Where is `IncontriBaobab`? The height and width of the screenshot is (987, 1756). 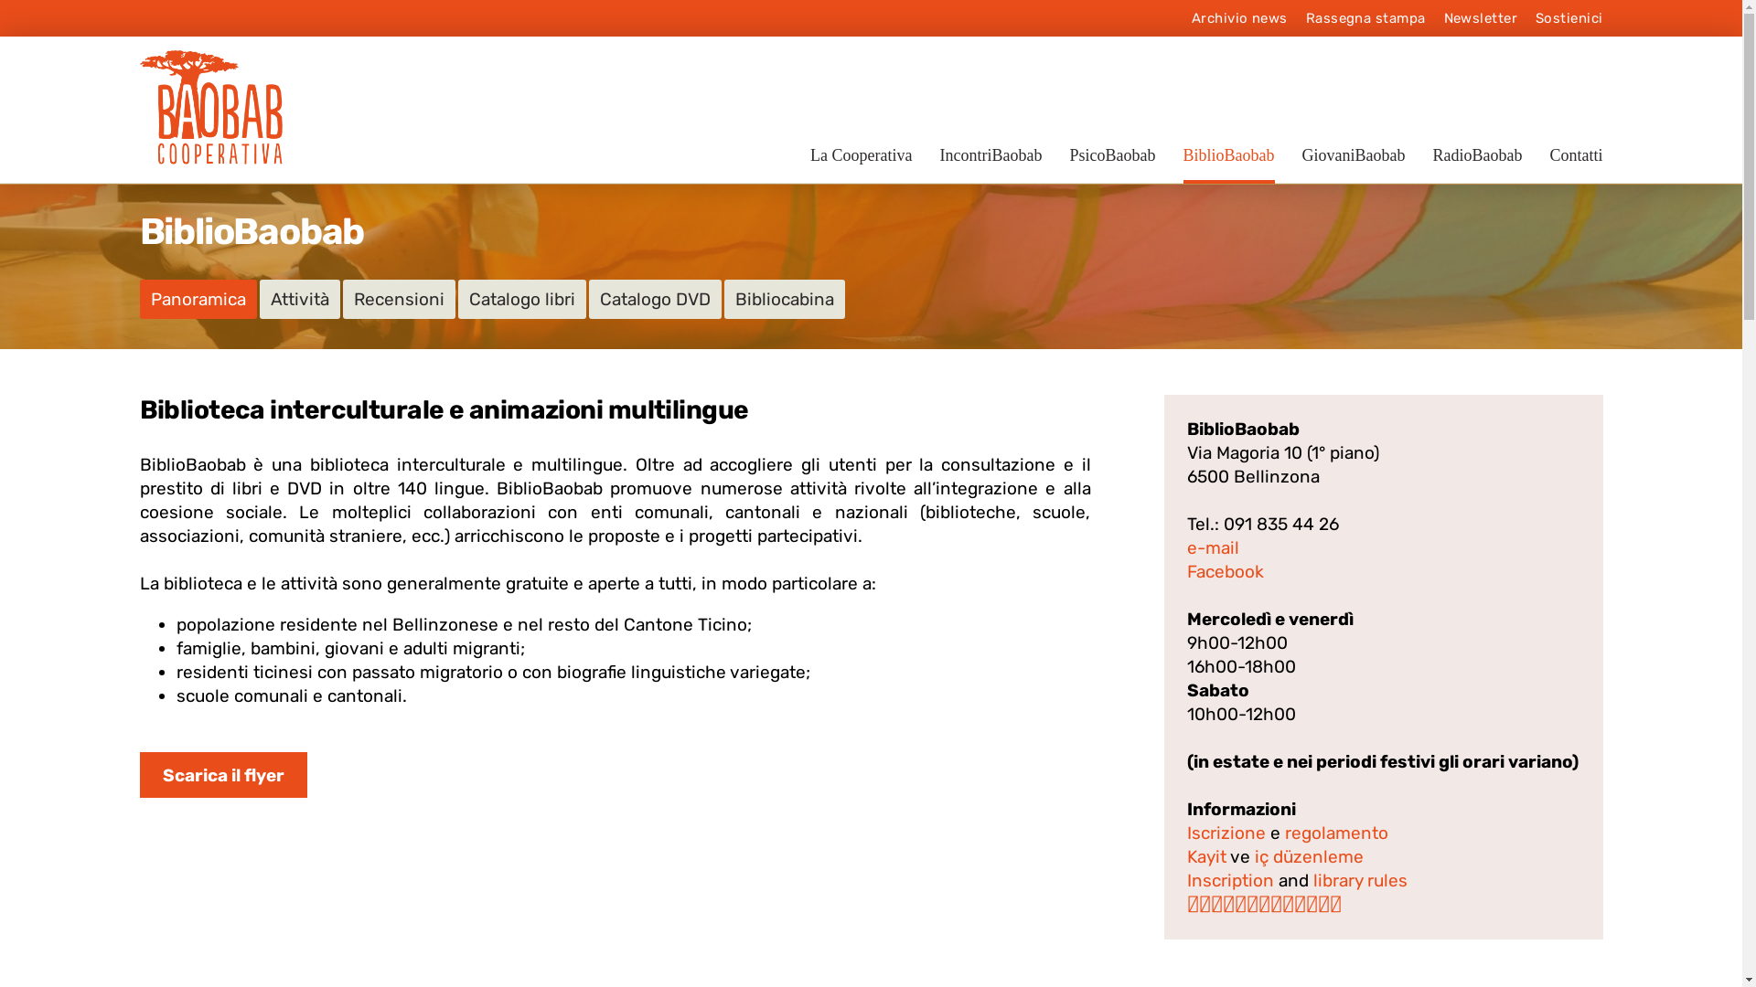
IncontriBaobab is located at coordinates (991, 164).